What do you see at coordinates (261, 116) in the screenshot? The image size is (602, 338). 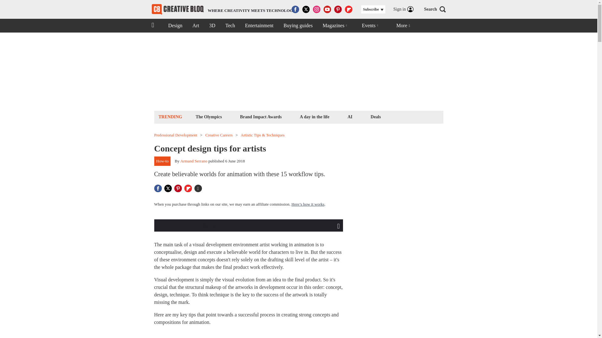 I see `Brand Impact Awards` at bounding box center [261, 116].